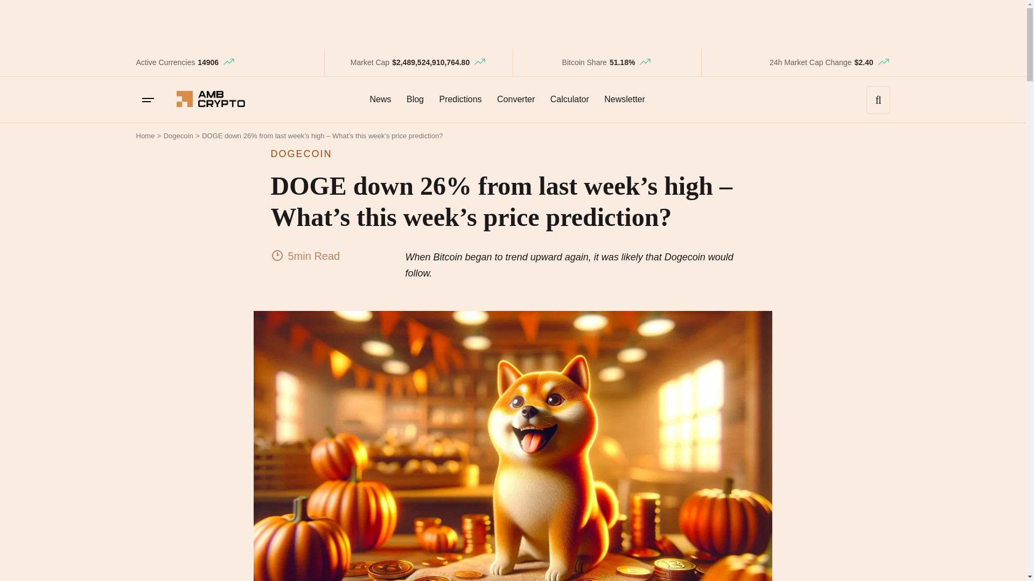  I want to click on Predictions, so click(460, 99).